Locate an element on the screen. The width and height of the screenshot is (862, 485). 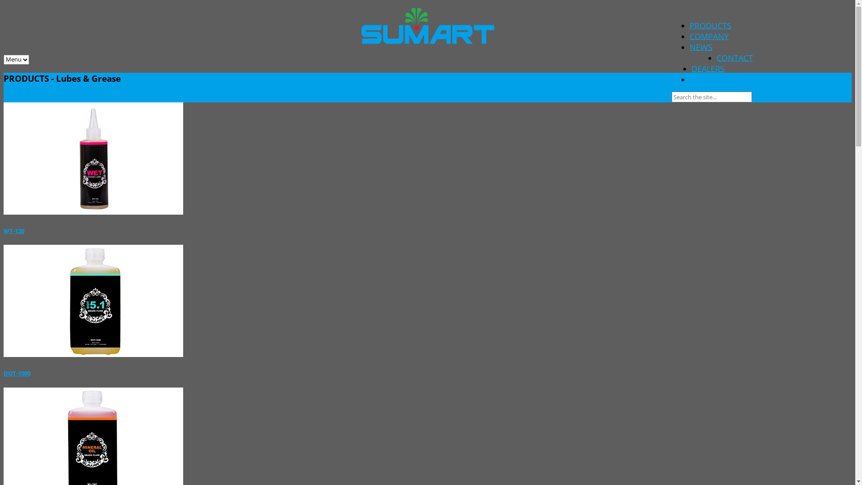
Home is located at coordinates (14, 97).